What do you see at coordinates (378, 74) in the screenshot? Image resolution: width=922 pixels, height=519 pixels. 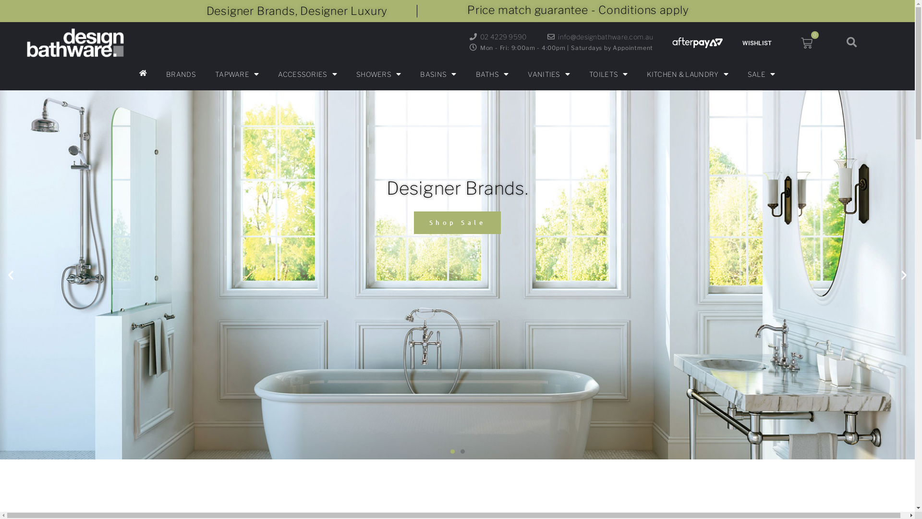 I see `SHOWERS` at bounding box center [378, 74].